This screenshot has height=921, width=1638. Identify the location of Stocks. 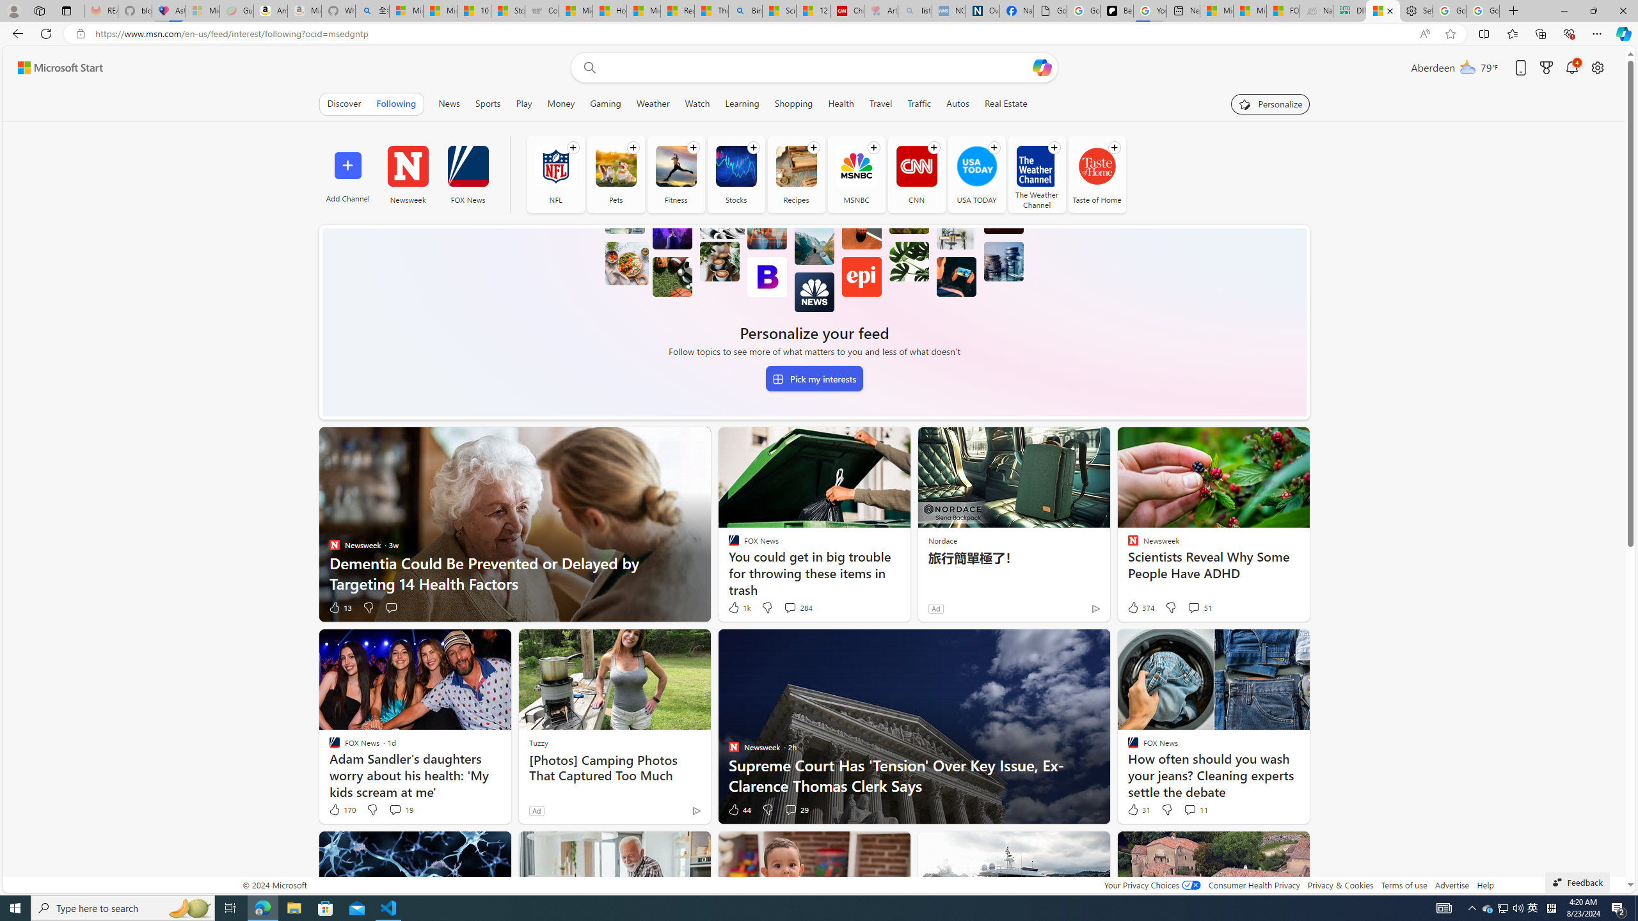
(736, 174).